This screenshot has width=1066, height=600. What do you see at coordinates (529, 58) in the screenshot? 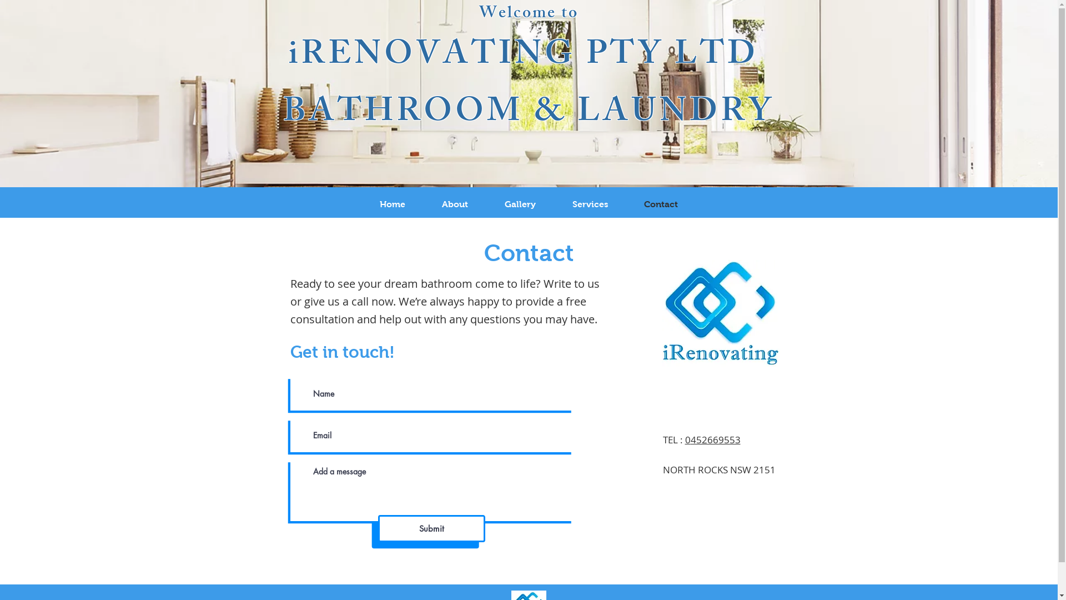
I see `iRENOVATING PTY LTD ` at bounding box center [529, 58].